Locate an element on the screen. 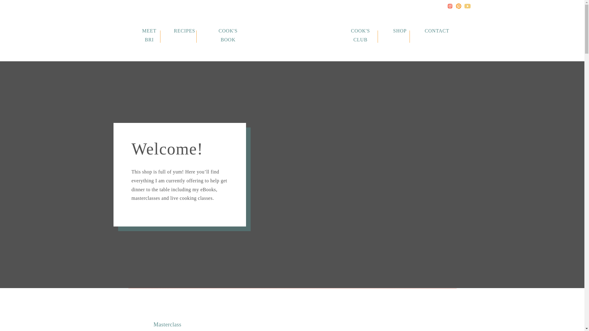  CONTACT is located at coordinates (436, 31).